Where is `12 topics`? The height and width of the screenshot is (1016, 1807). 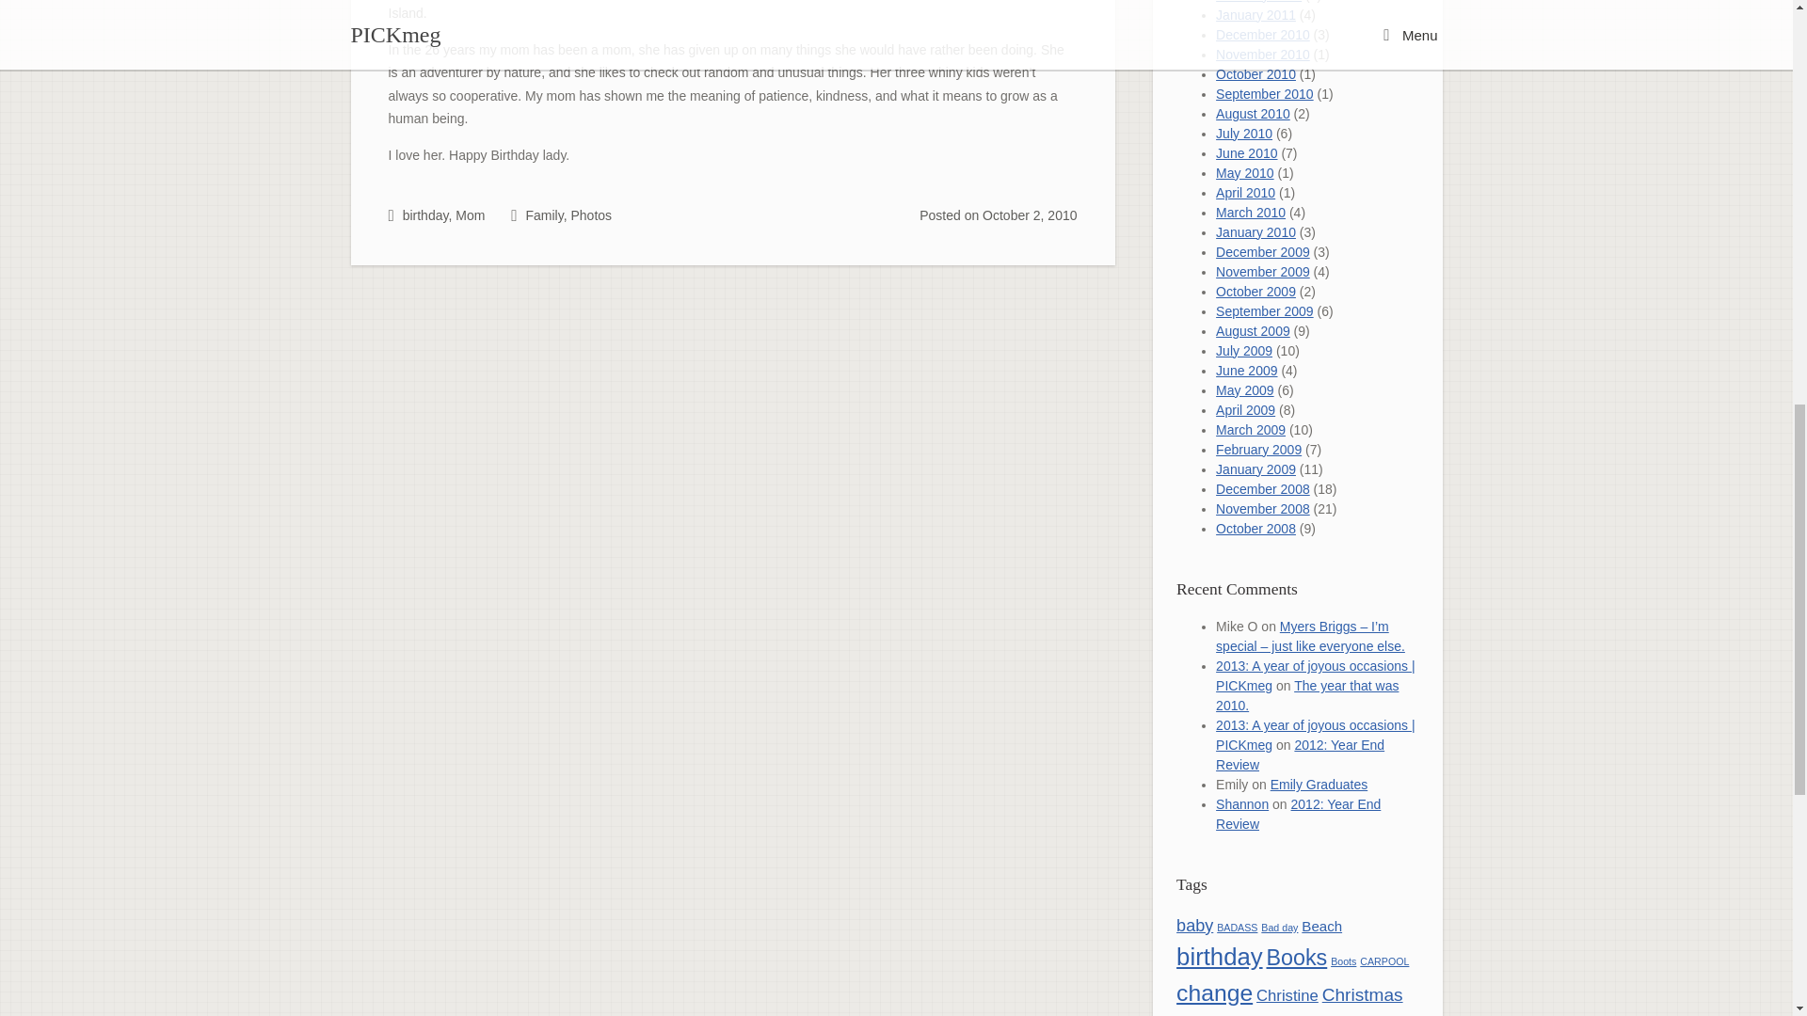
12 topics is located at coordinates (1297, 958).